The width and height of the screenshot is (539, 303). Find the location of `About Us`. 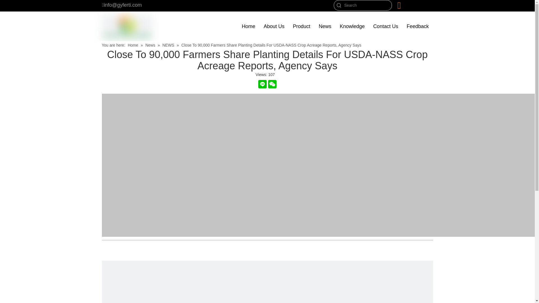

About Us is located at coordinates (274, 26).